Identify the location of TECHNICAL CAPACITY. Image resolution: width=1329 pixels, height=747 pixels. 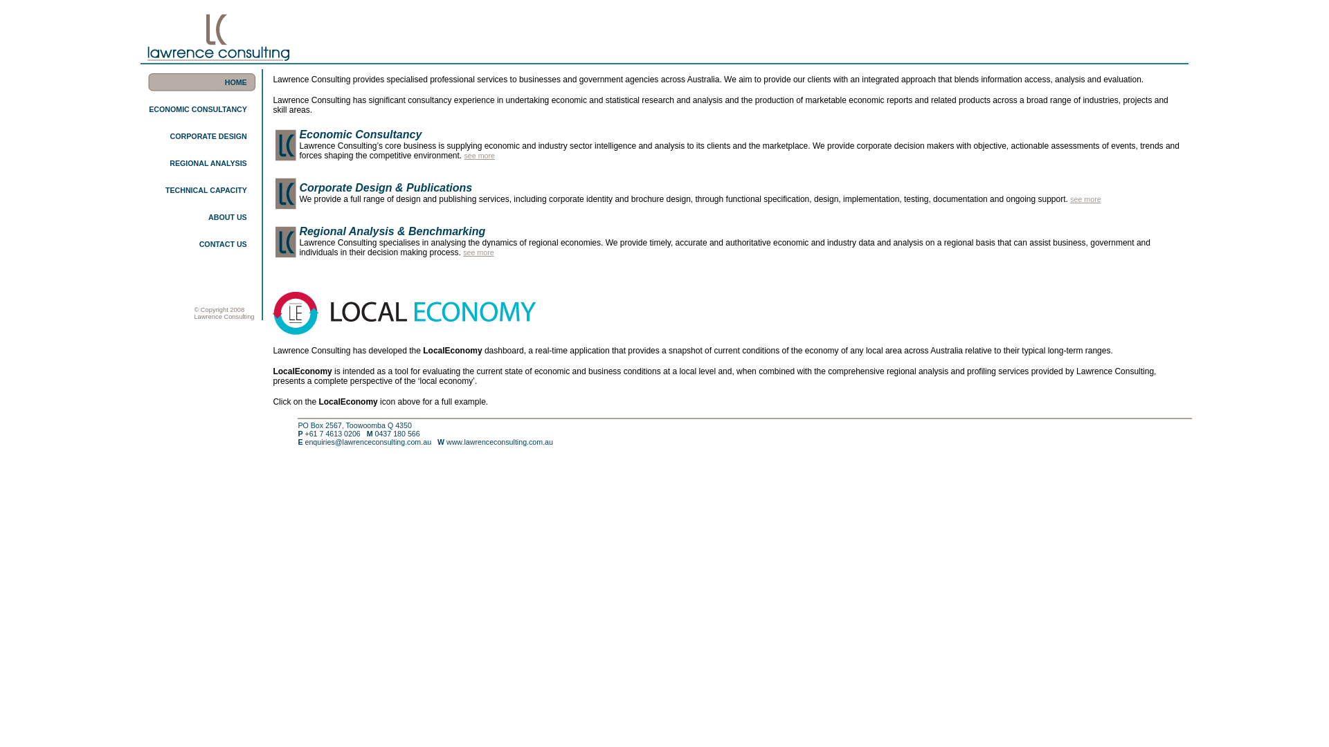
(206, 190).